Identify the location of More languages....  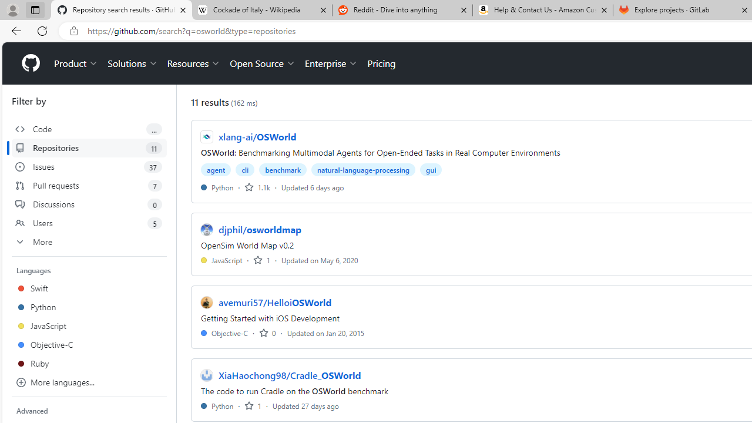
(89, 382).